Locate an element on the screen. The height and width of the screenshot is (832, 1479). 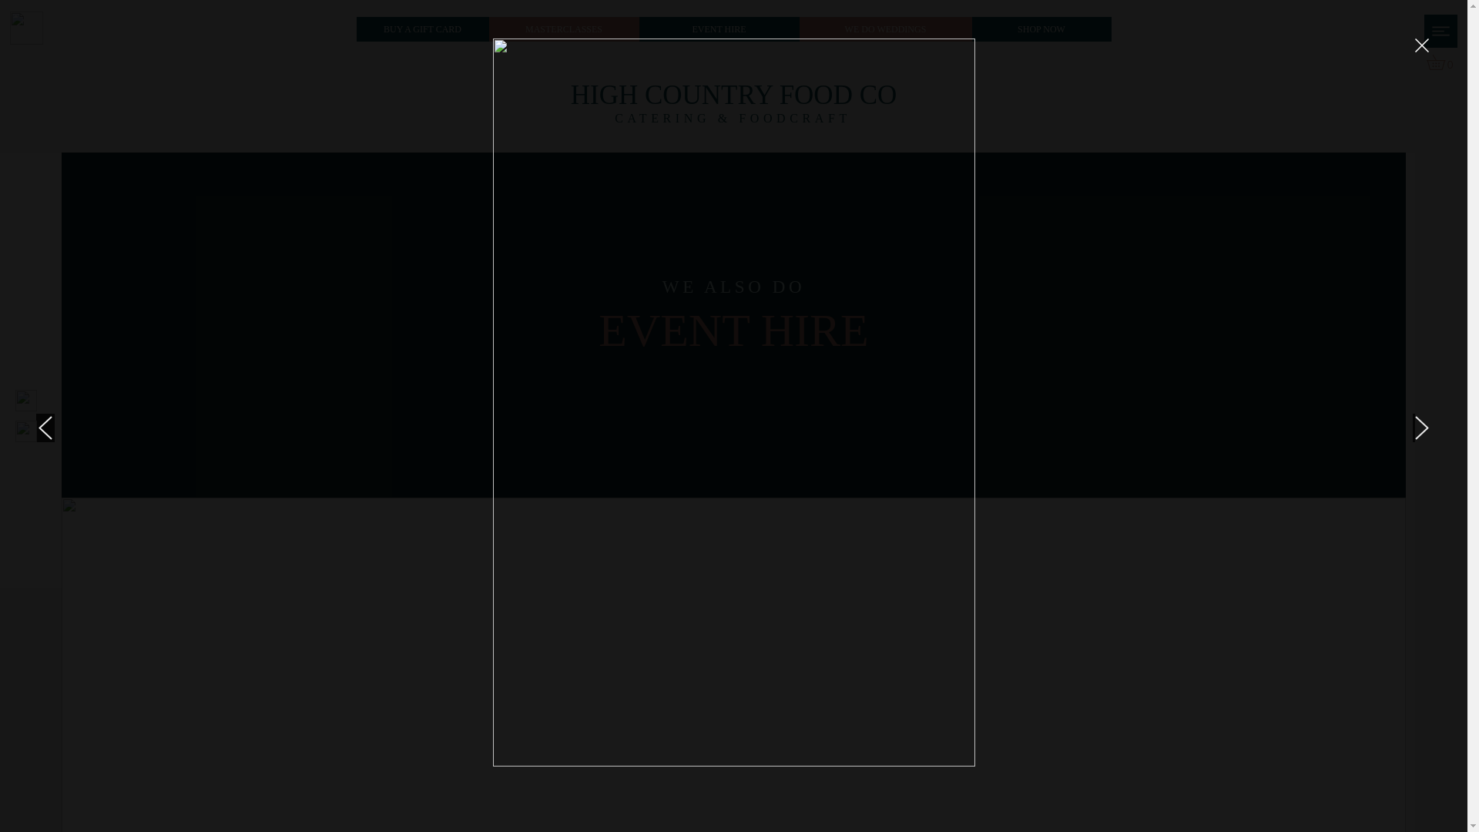
0 is located at coordinates (1444, 62).